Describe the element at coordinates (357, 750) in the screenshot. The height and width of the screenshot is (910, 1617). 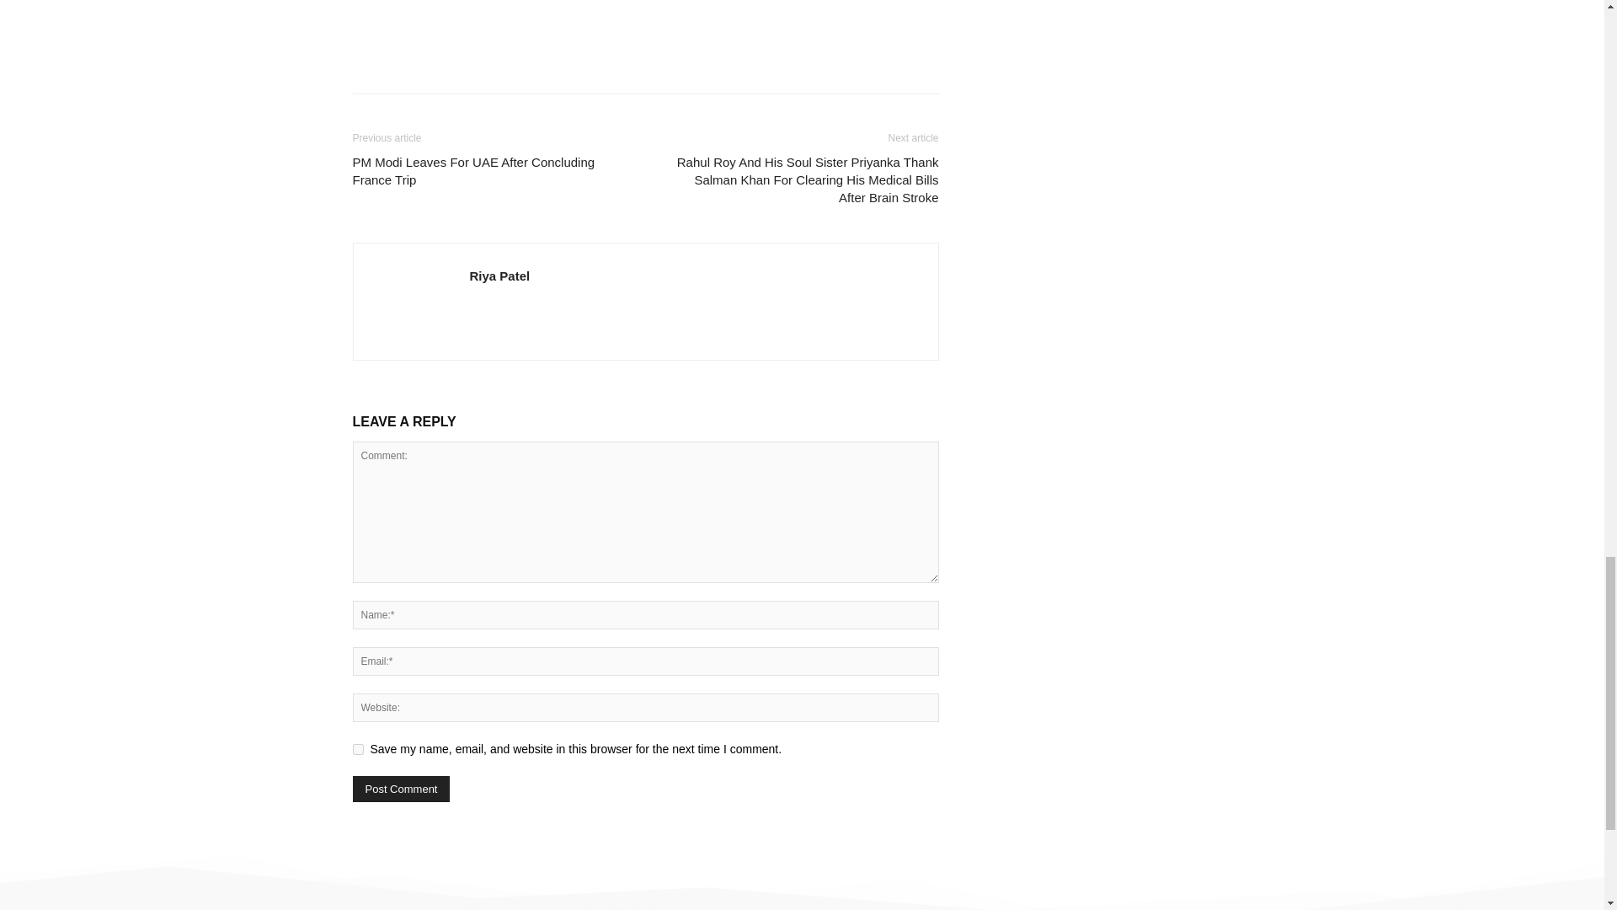
I see `yes` at that location.